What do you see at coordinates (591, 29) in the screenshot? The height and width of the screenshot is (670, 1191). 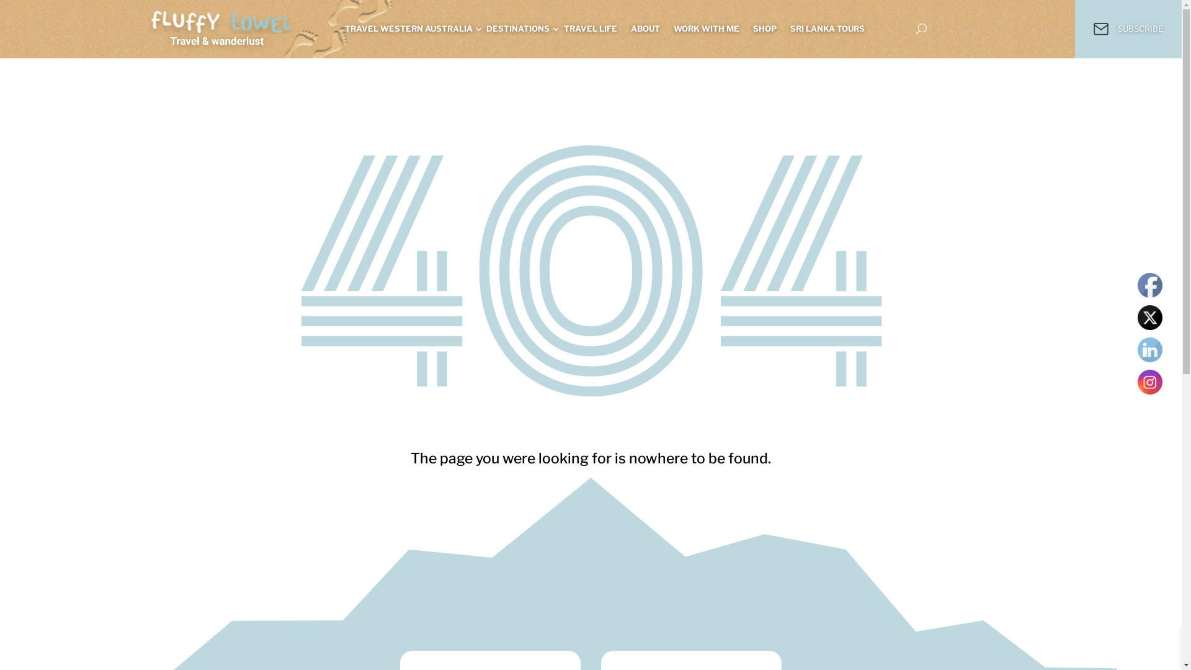 I see `TRAVEL LIFE` at bounding box center [591, 29].